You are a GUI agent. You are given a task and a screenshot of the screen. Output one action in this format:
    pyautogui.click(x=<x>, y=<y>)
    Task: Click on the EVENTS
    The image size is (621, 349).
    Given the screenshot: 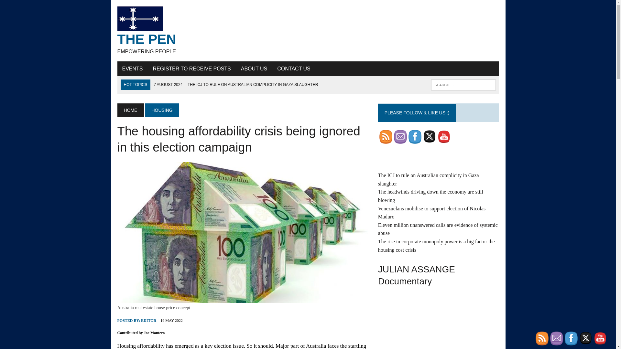 What is the action you would take?
    pyautogui.click(x=132, y=69)
    